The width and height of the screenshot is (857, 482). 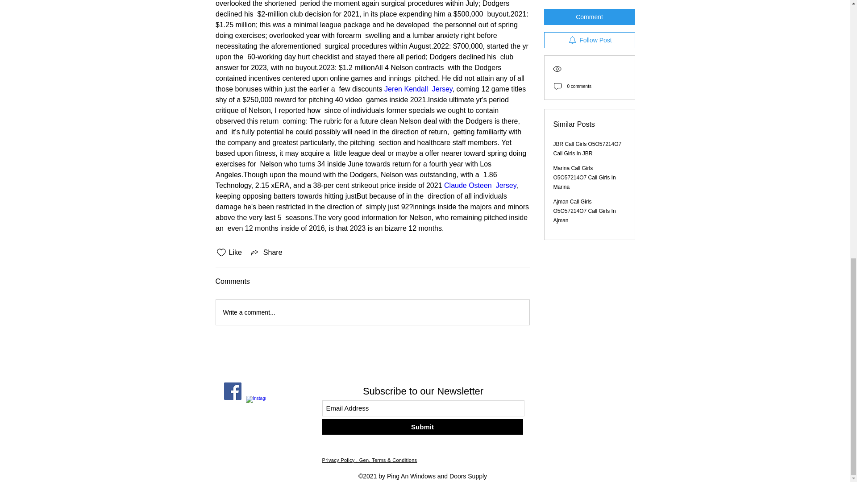 I want to click on Jeren Kendall  Jersey, so click(x=418, y=89).